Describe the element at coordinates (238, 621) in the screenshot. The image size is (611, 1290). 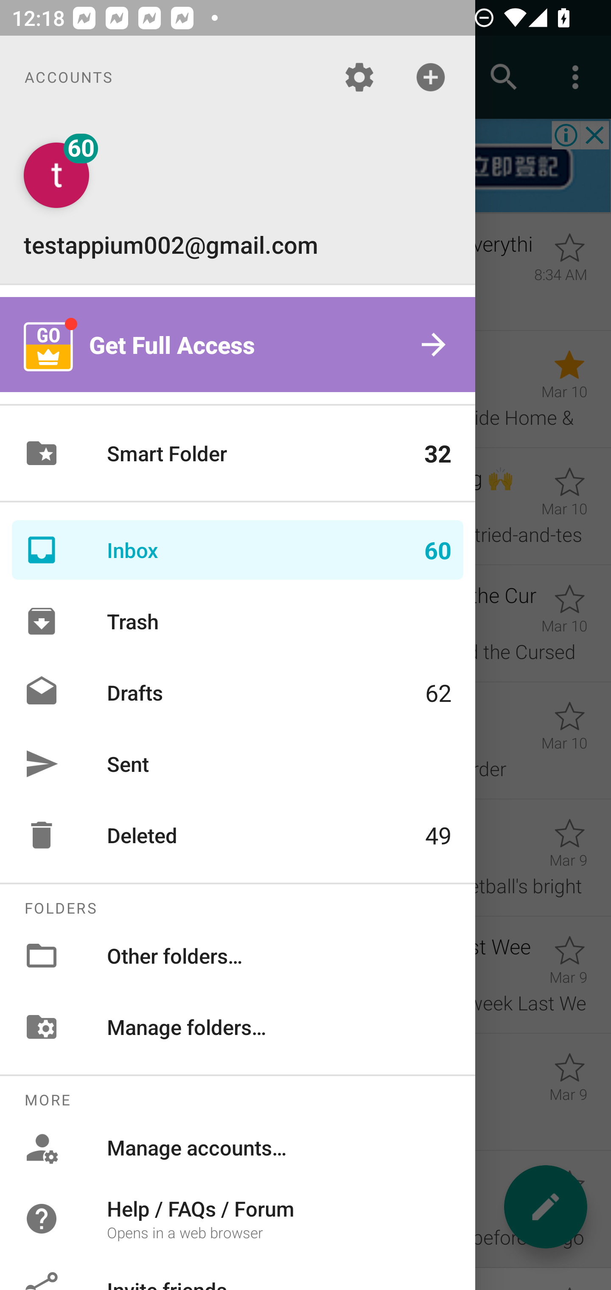
I see `Trash` at that location.